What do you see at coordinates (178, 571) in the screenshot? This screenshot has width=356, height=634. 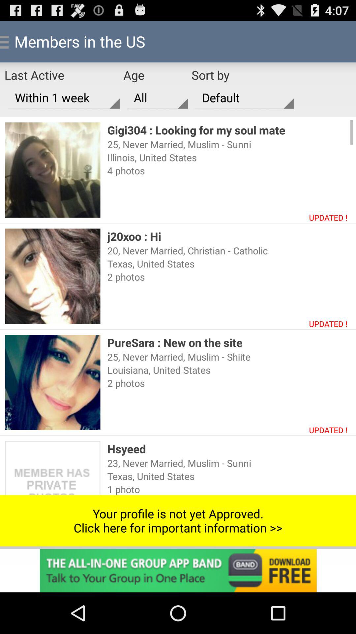 I see `click advertisement banner` at bounding box center [178, 571].